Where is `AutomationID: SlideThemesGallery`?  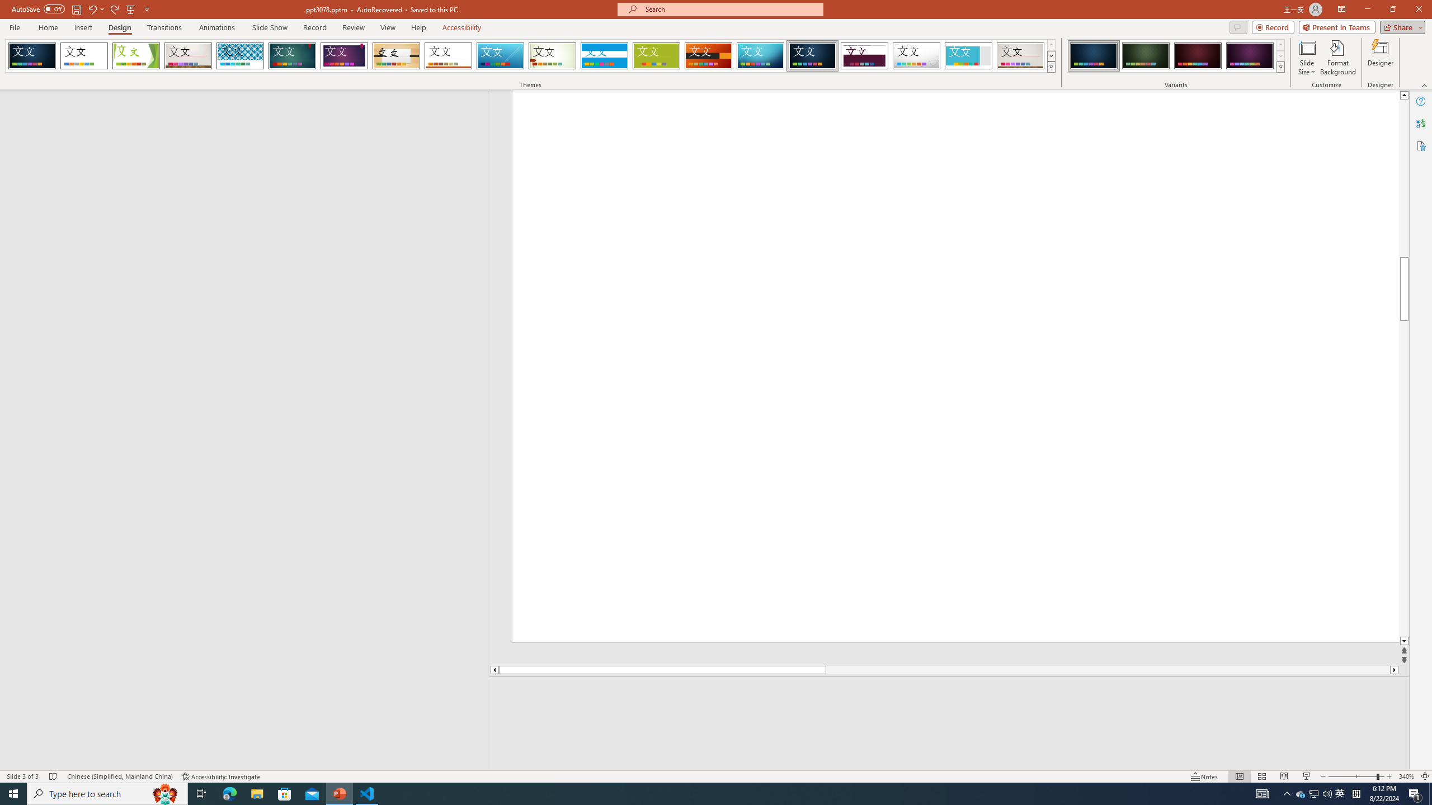
AutomationID: SlideThemesGallery is located at coordinates (530, 56).